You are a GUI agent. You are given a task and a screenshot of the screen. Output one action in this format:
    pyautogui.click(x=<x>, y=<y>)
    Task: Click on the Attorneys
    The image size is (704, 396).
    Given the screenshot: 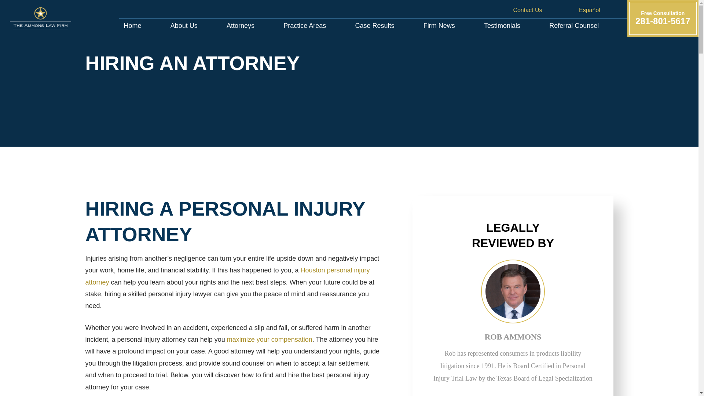 What is the action you would take?
    pyautogui.click(x=183, y=25)
    